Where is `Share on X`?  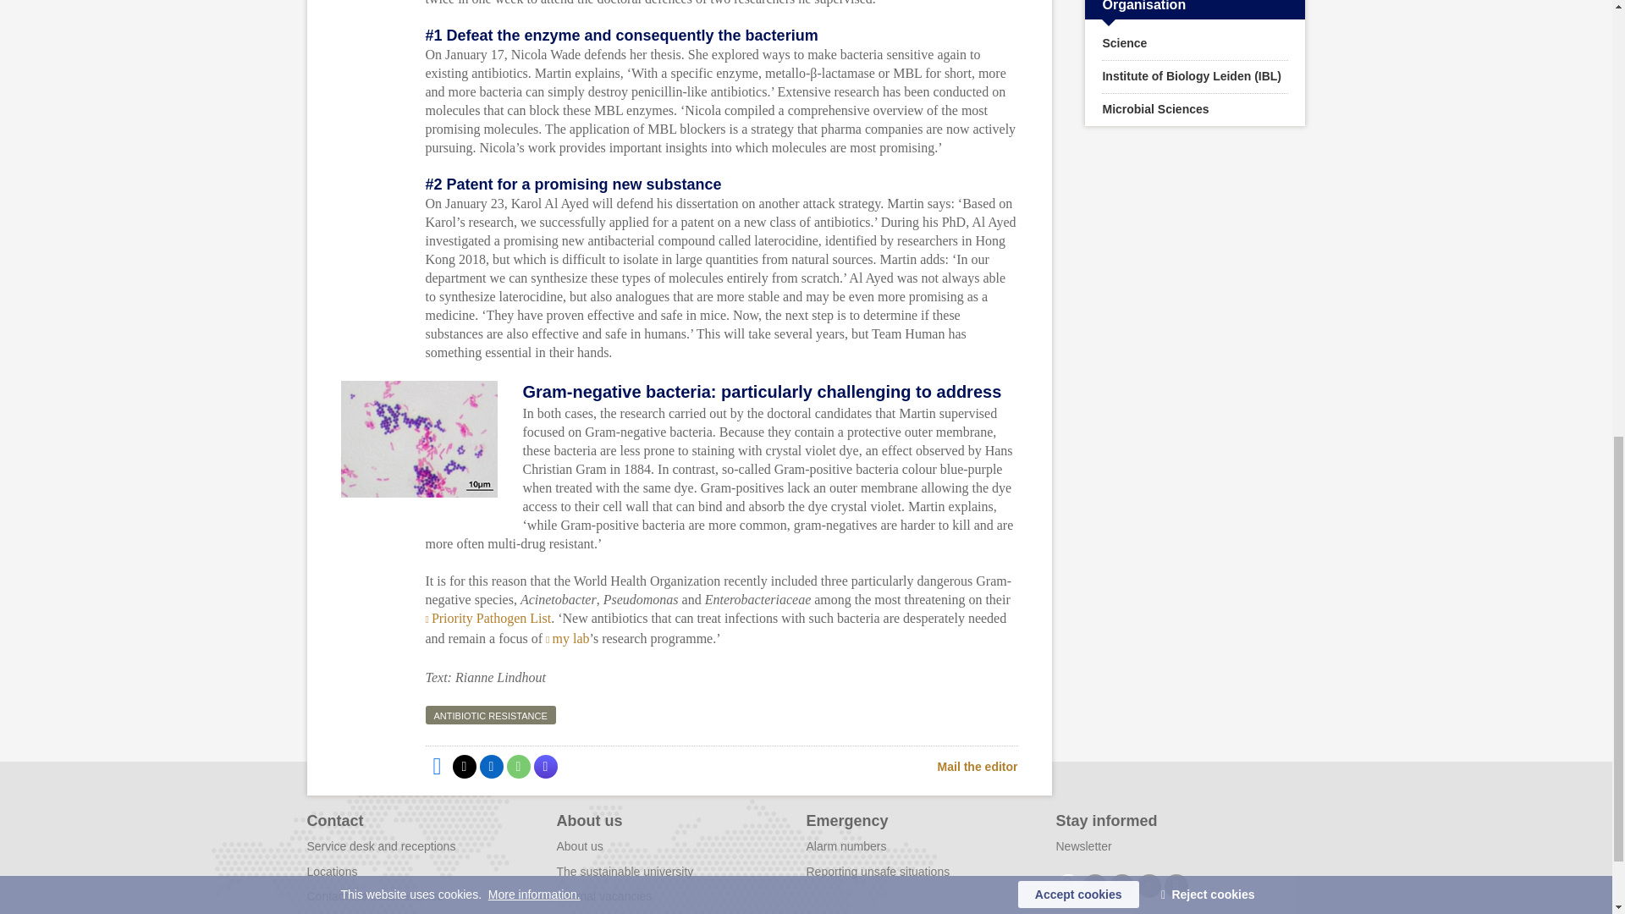
Share on X is located at coordinates (464, 767).